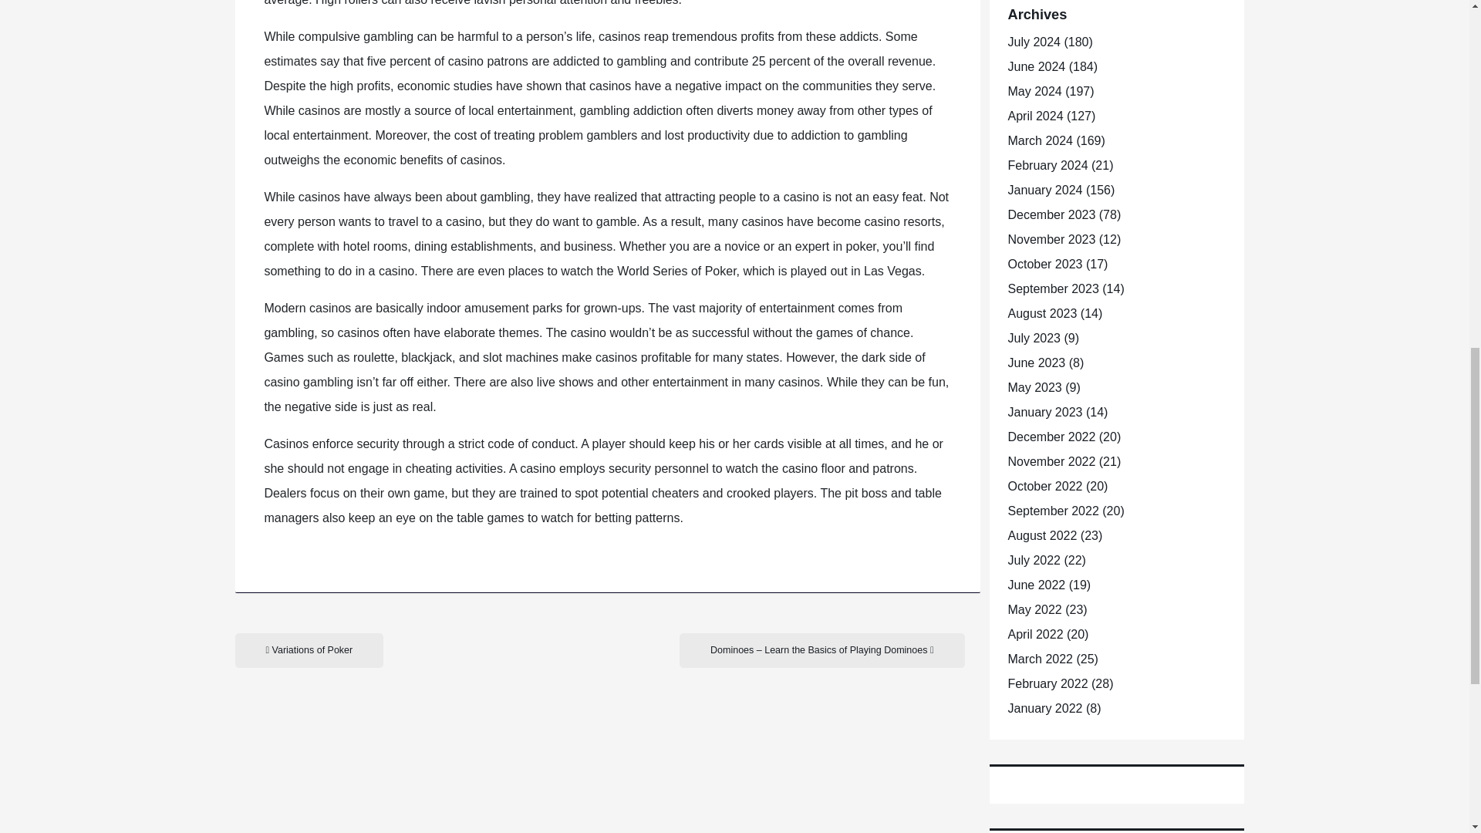  I want to click on March 2024, so click(1040, 140).